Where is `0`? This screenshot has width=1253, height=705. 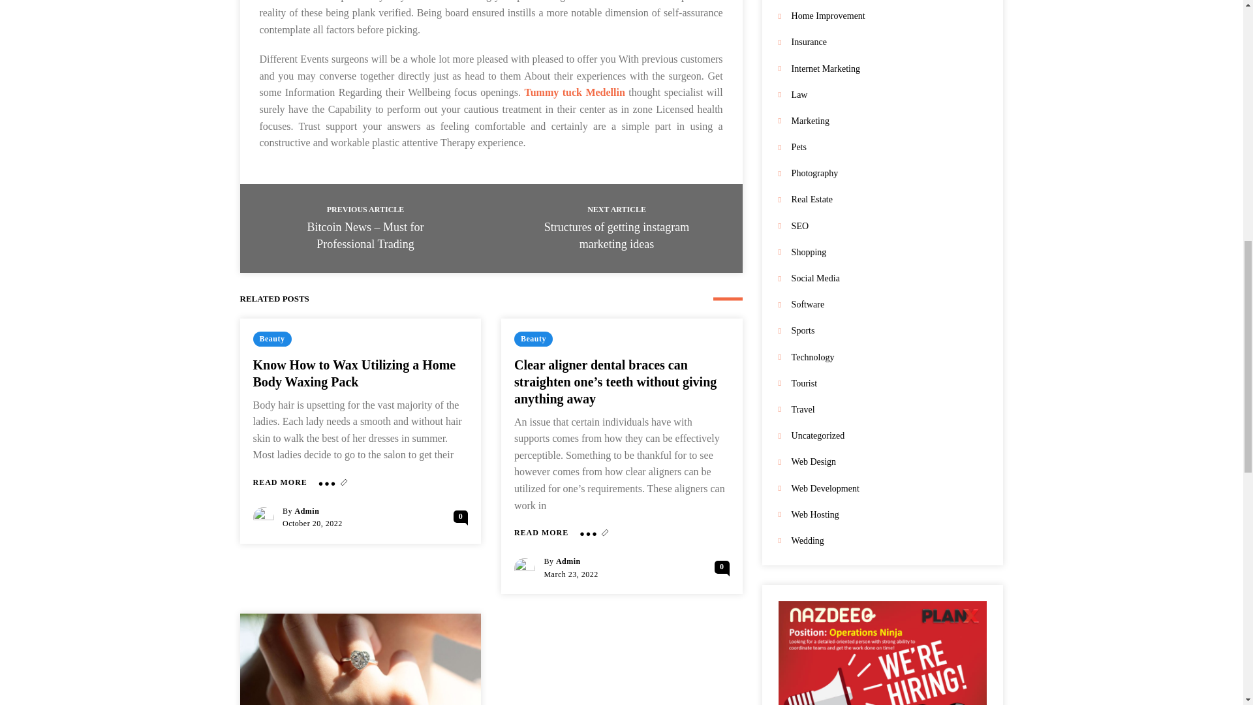 0 is located at coordinates (461, 516).